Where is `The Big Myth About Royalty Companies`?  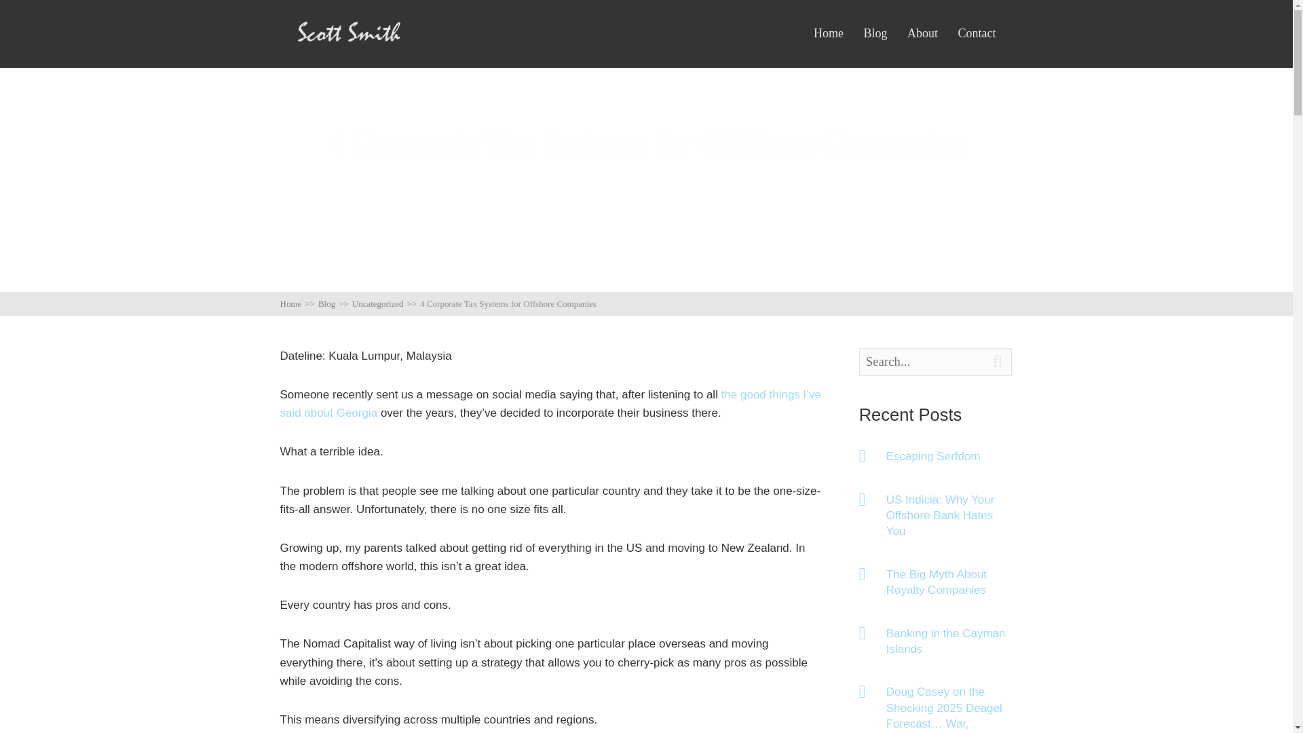 The Big Myth About Royalty Companies is located at coordinates (949, 582).